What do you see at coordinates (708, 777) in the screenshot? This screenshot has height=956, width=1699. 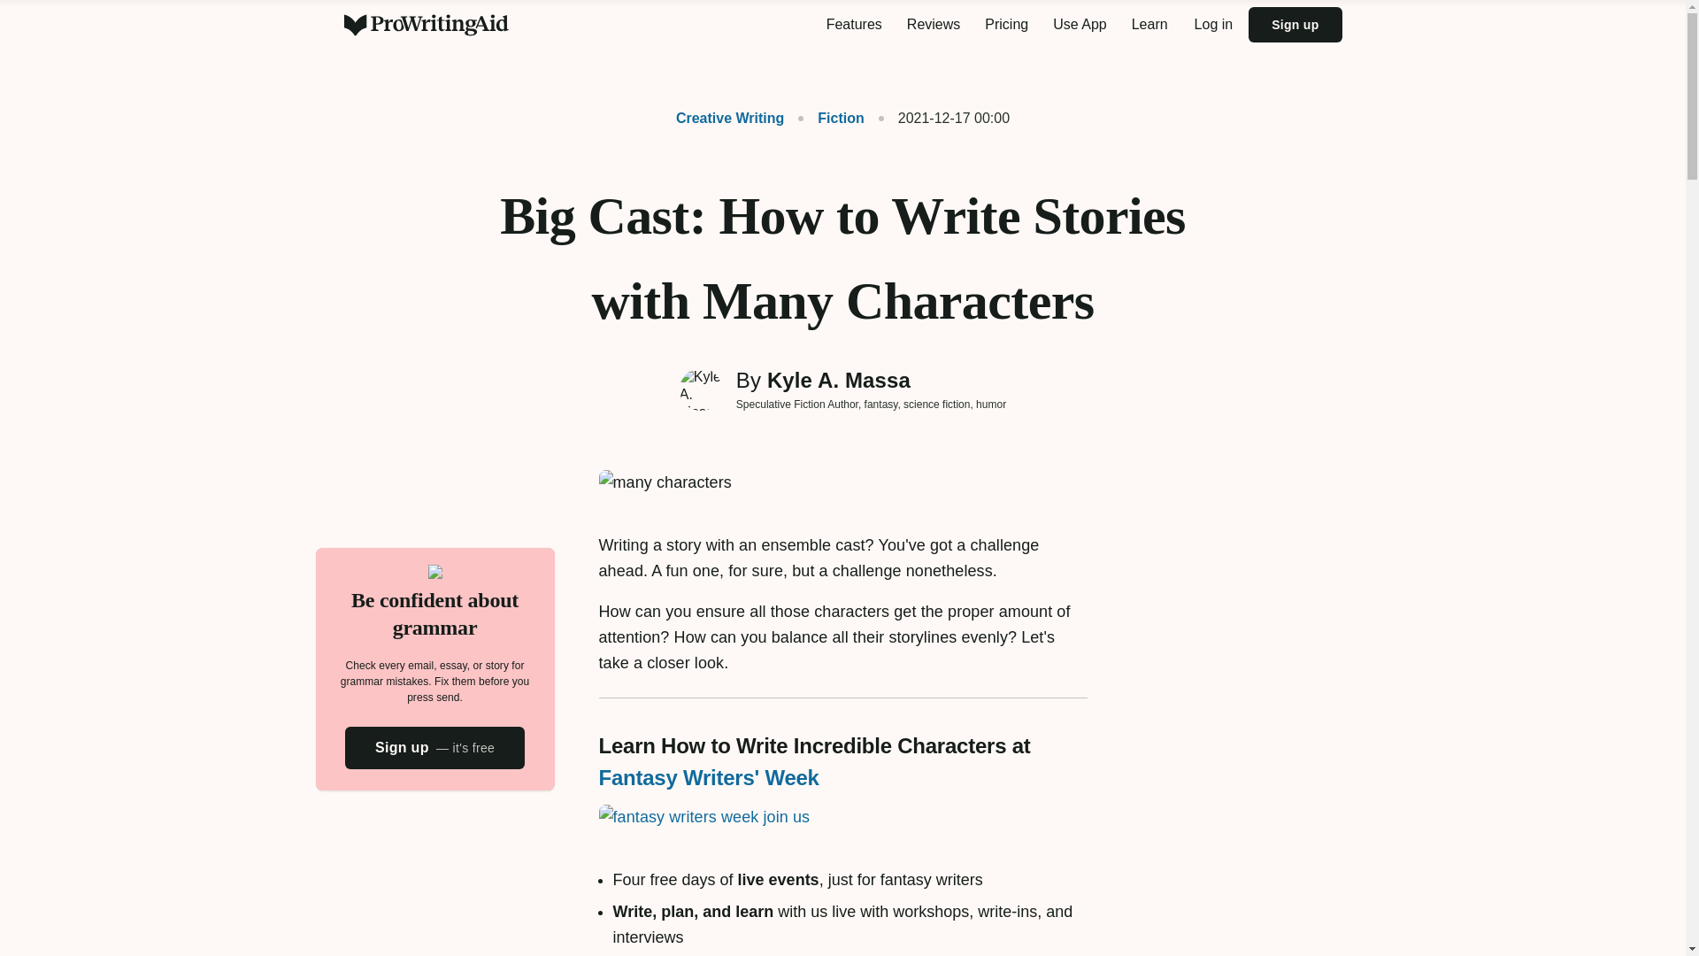 I see `Fantasy Writers' Week` at bounding box center [708, 777].